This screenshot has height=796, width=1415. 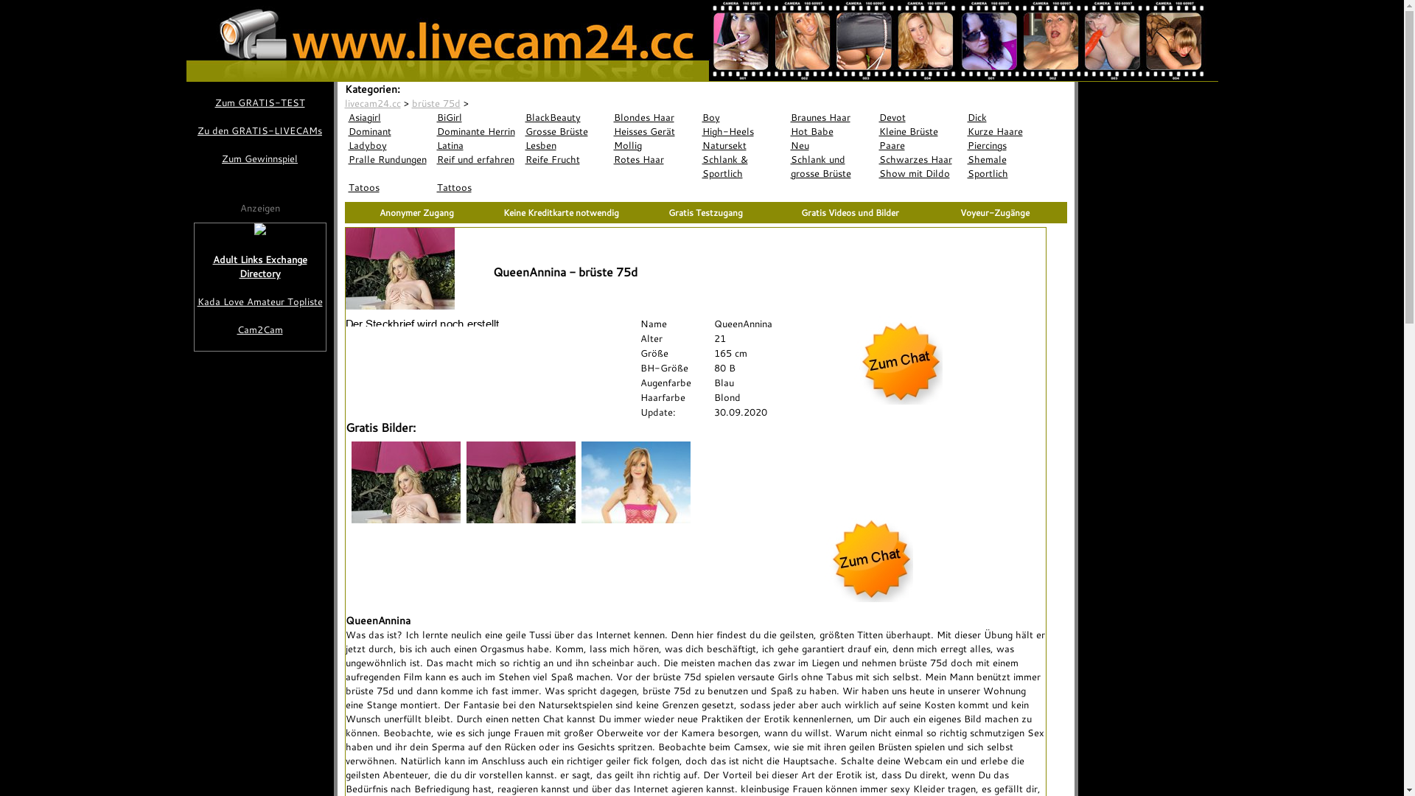 I want to click on Sportlich, so click(x=1008, y=174).